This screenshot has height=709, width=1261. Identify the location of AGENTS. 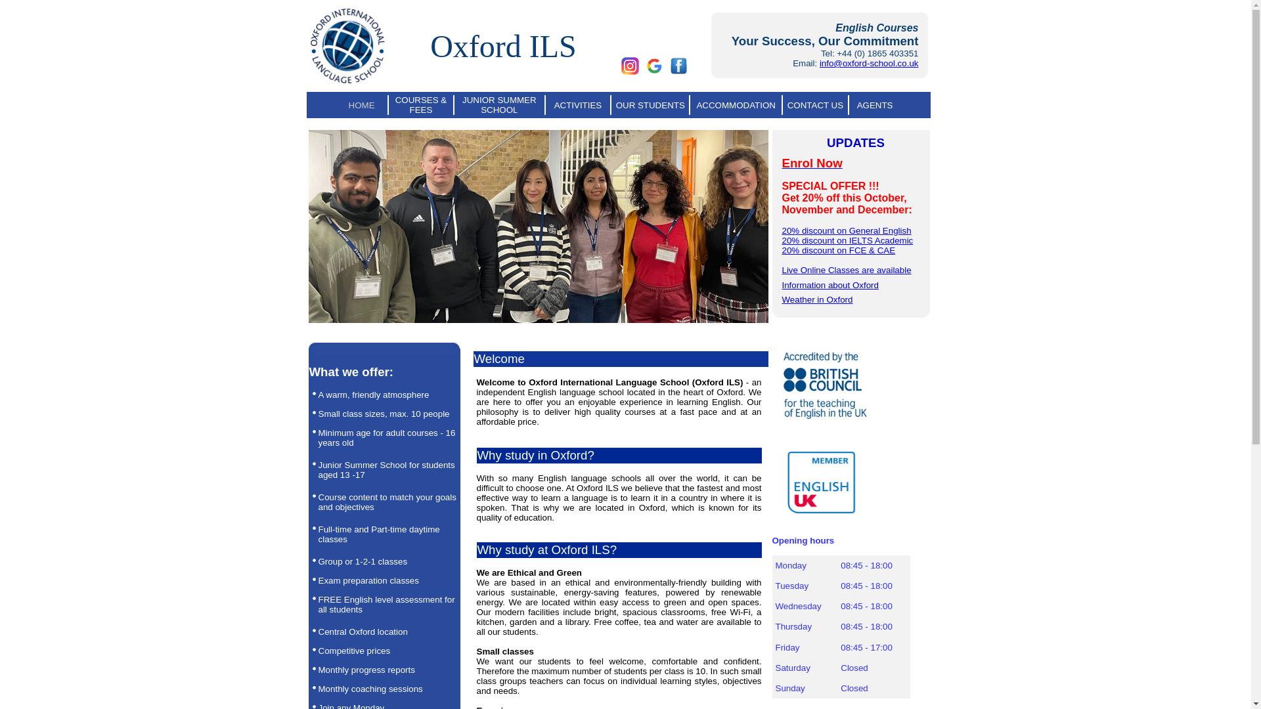
(875, 105).